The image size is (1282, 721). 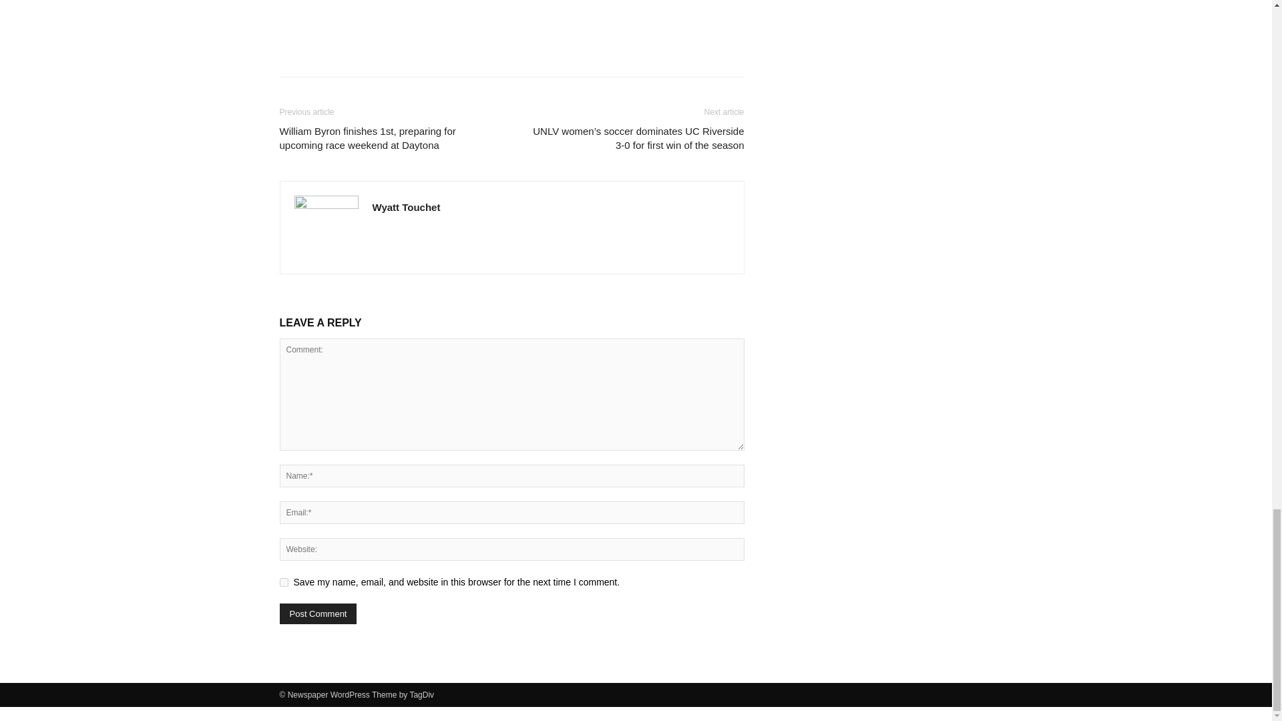 I want to click on yes, so click(x=283, y=582).